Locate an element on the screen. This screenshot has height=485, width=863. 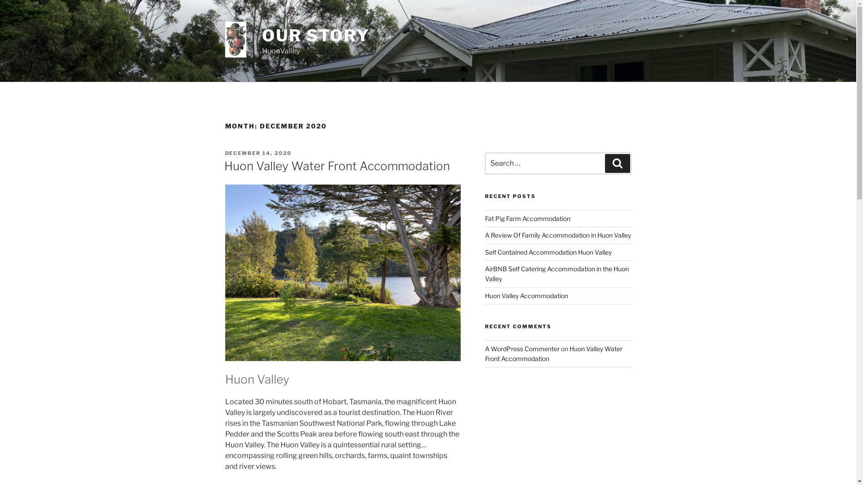
Huon Valley Water Front Accommodation is located at coordinates (554, 354).